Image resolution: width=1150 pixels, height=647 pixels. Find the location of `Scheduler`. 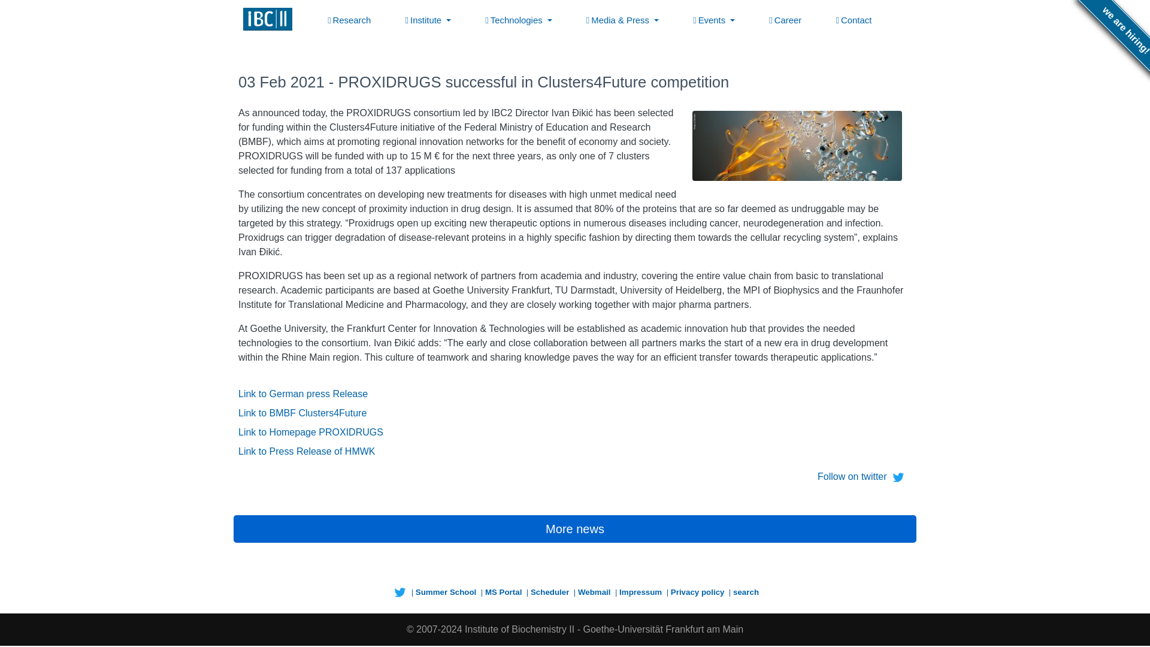

Scheduler is located at coordinates (551, 592).